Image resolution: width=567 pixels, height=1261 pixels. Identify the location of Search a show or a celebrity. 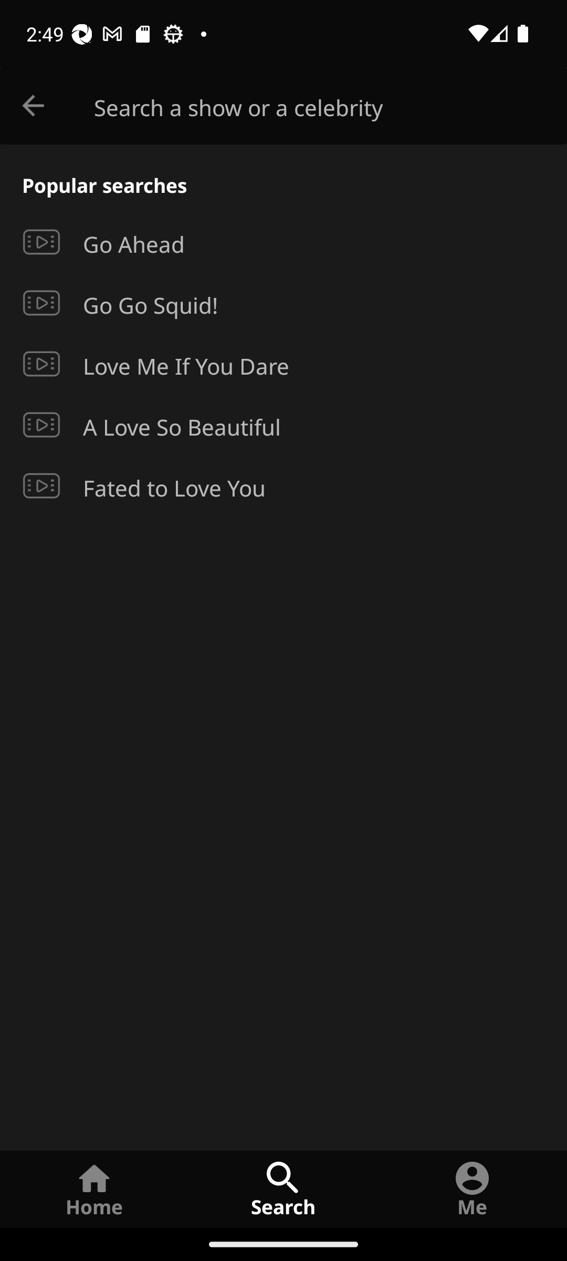
(331, 106).